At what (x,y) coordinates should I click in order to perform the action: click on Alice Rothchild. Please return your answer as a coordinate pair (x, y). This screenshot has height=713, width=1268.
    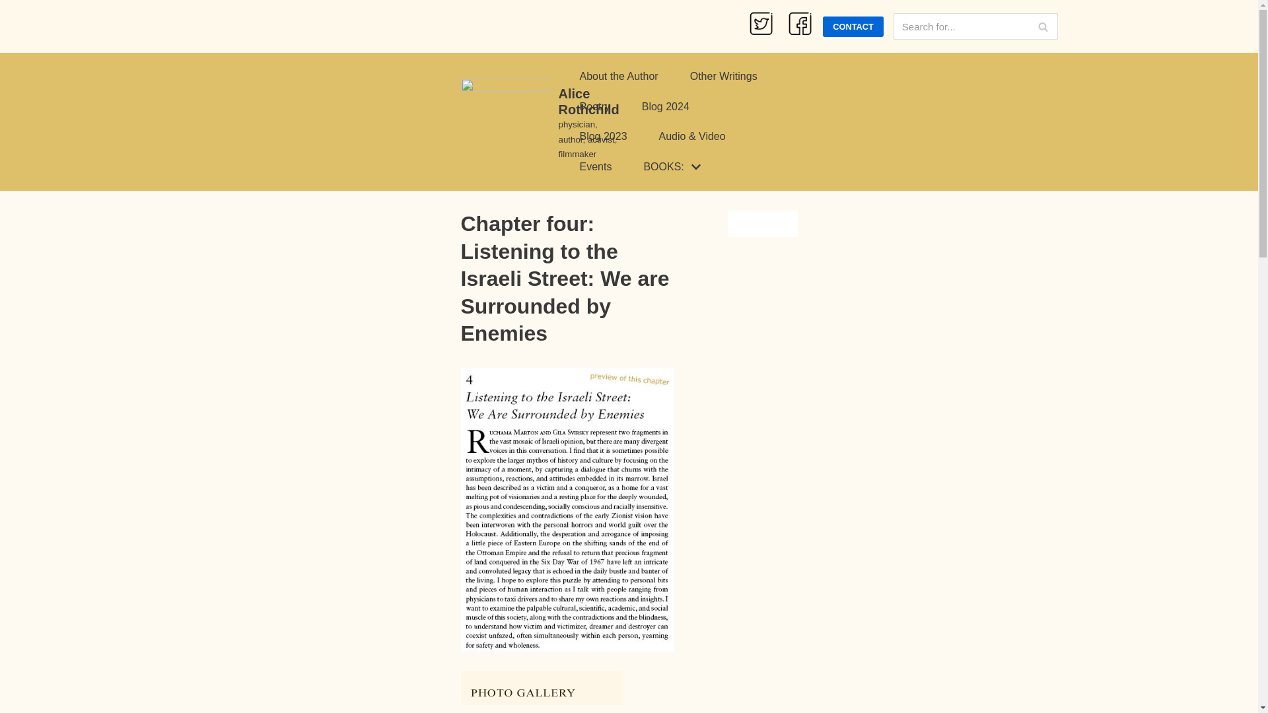
    Looking at the image, I should click on (853, 26).